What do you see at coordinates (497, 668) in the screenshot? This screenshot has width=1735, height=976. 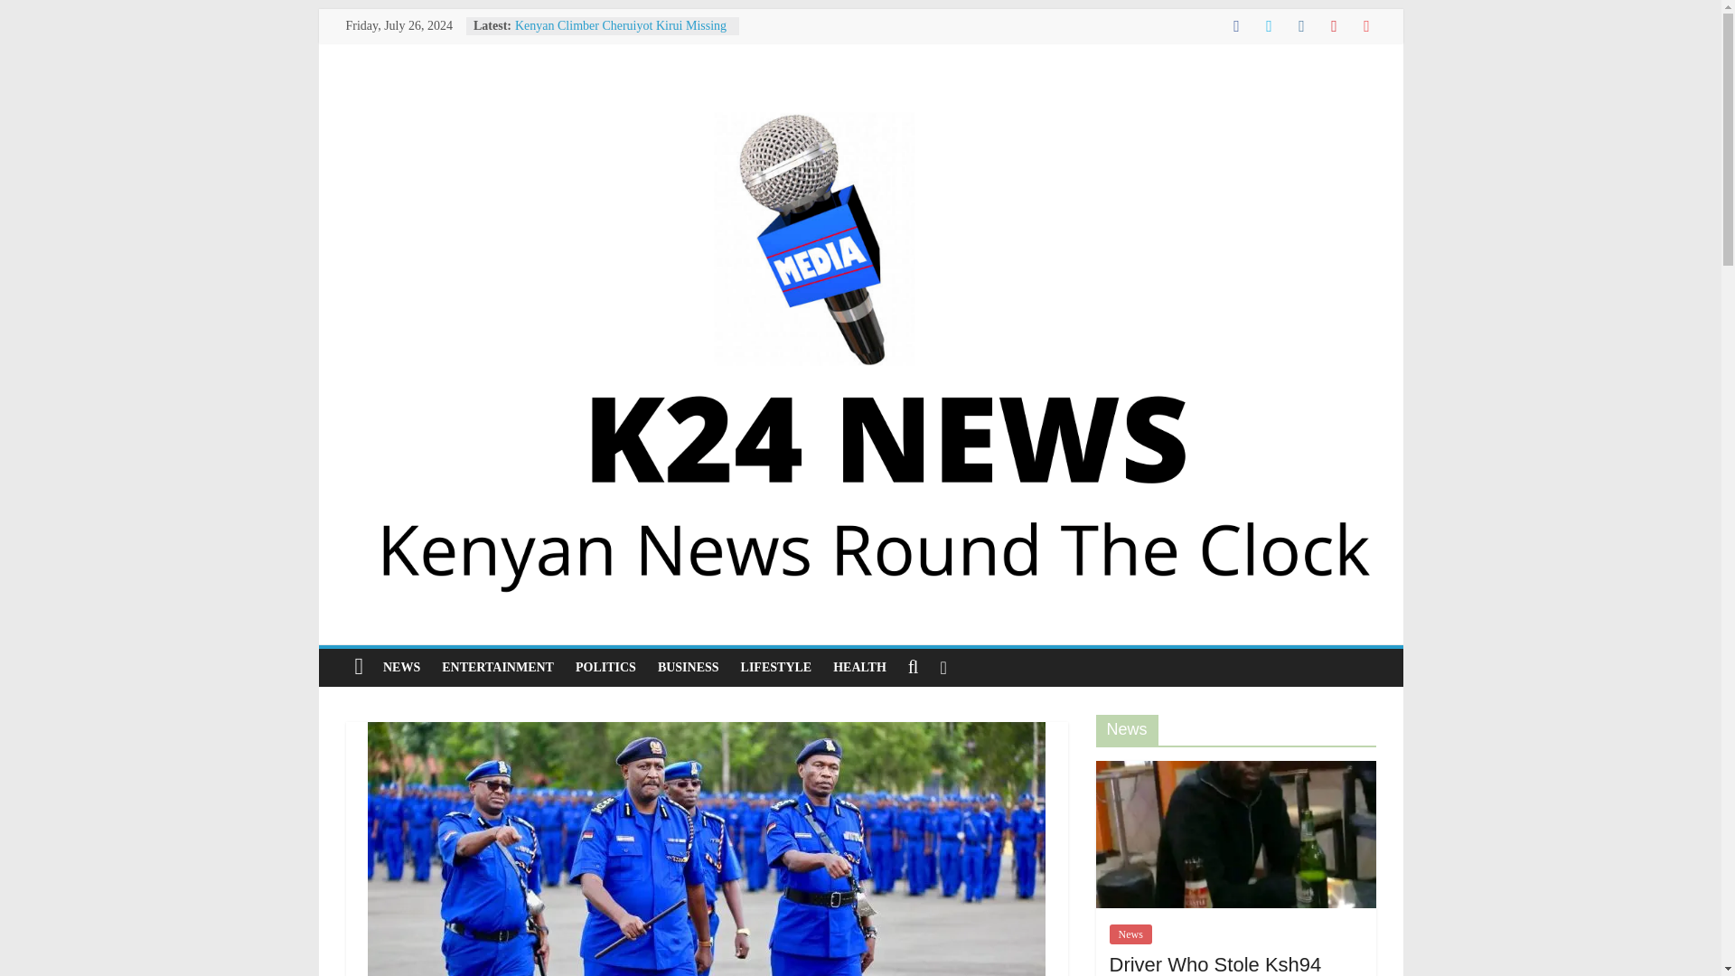 I see `ENTERTAINMENT` at bounding box center [497, 668].